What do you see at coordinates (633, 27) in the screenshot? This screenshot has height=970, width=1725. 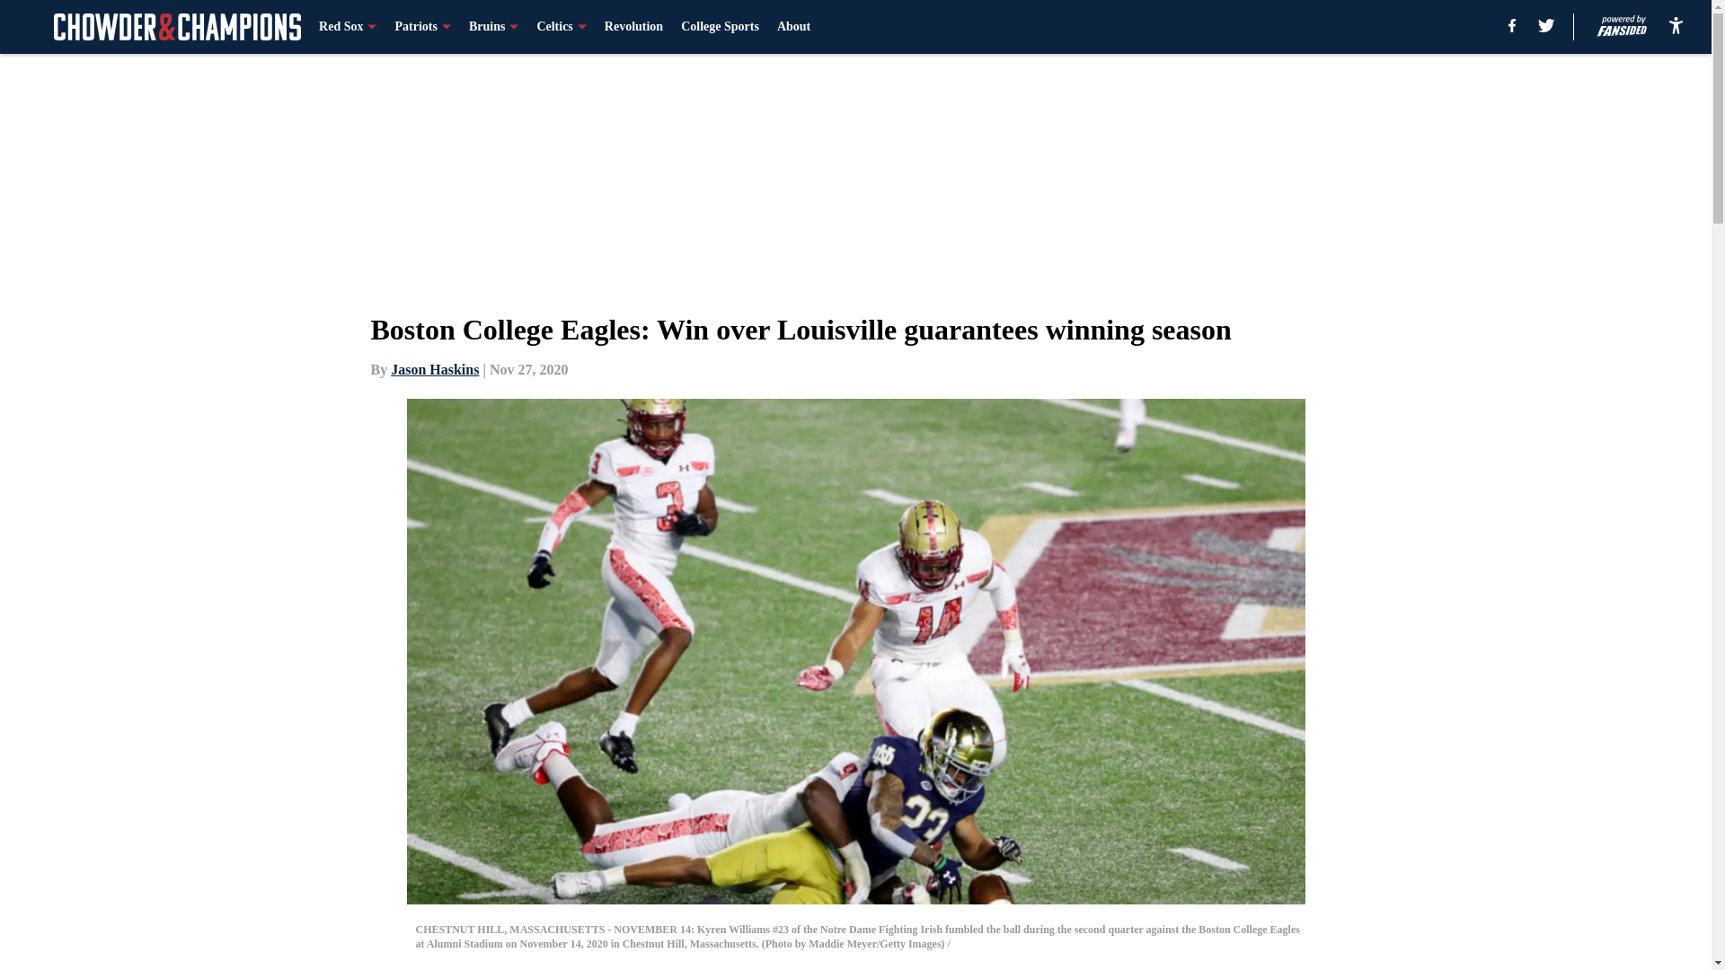 I see `Revolution` at bounding box center [633, 27].